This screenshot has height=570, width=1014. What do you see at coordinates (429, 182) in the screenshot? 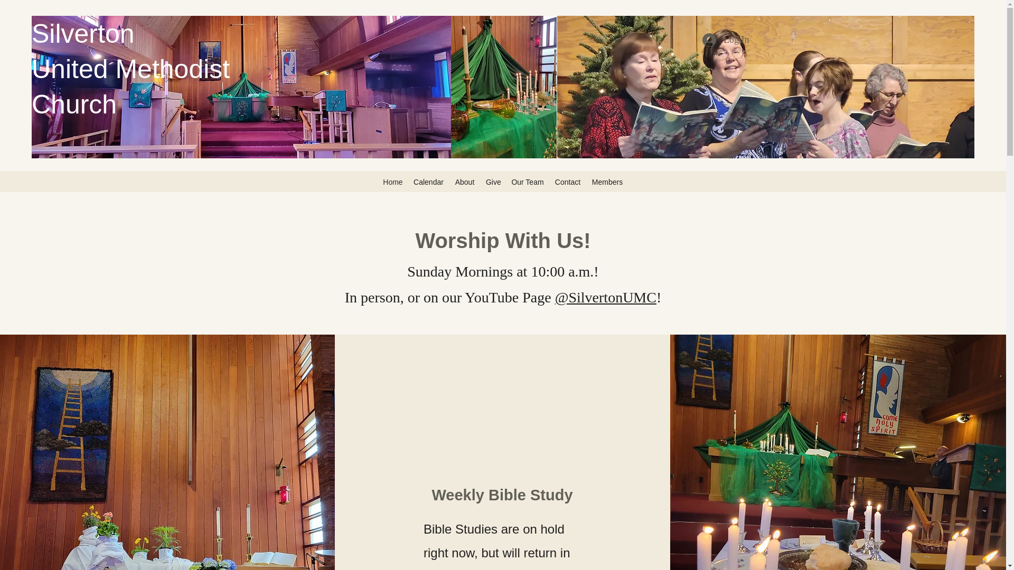
I see `Calendar` at bounding box center [429, 182].